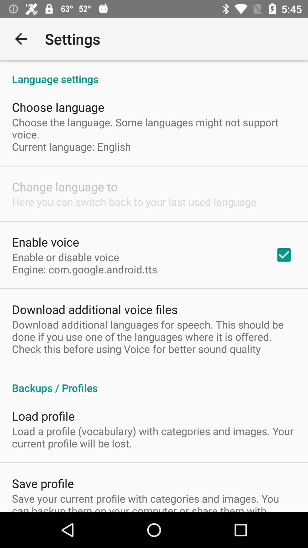 The width and height of the screenshot is (308, 548). What do you see at coordinates (154, 382) in the screenshot?
I see `flip until the backups / profiles icon` at bounding box center [154, 382].